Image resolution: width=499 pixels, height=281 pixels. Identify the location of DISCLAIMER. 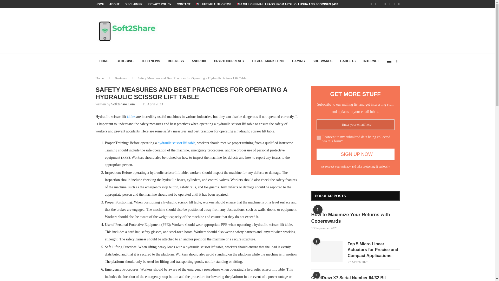
(134, 4).